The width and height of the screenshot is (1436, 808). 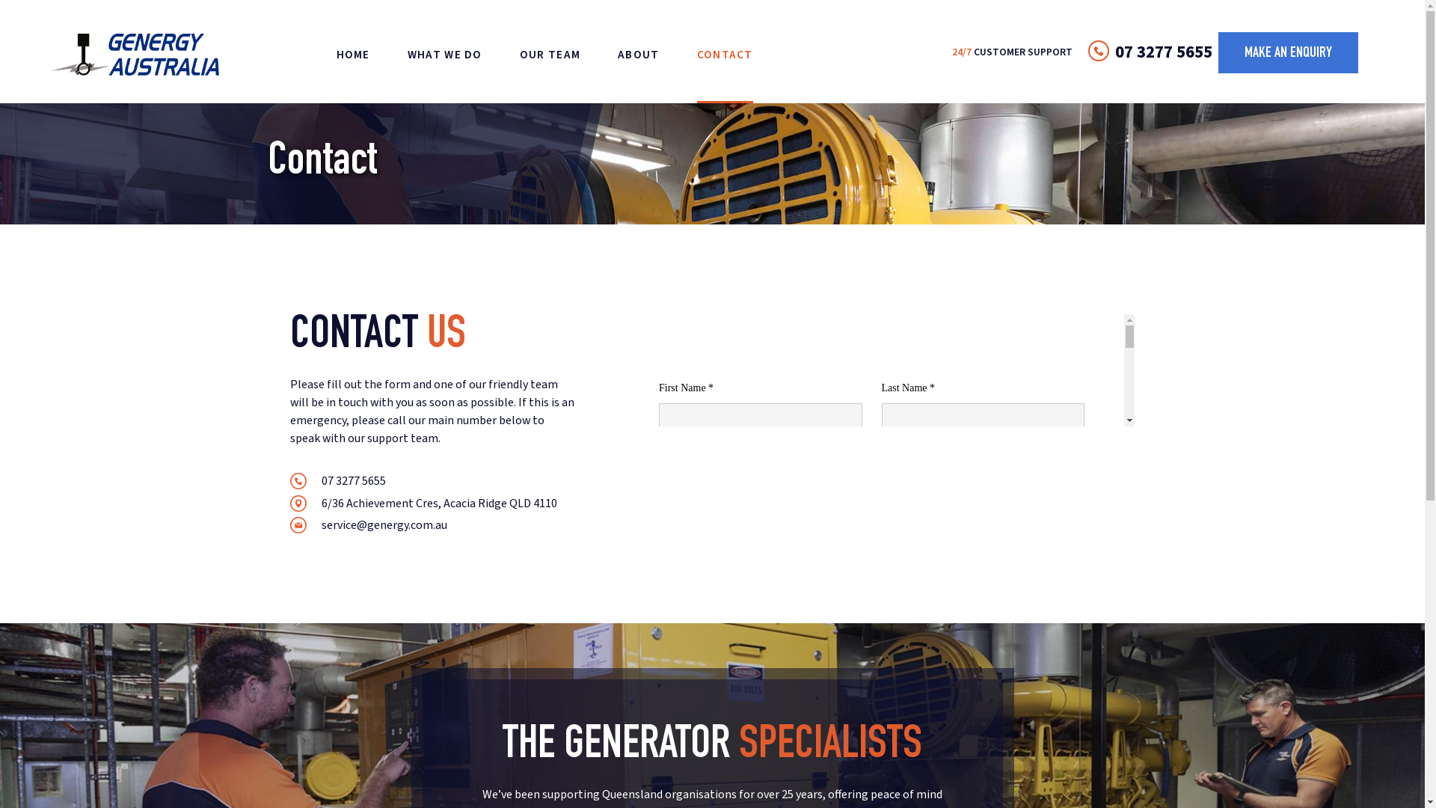 I want to click on service@genergy.com.au, so click(x=432, y=525).